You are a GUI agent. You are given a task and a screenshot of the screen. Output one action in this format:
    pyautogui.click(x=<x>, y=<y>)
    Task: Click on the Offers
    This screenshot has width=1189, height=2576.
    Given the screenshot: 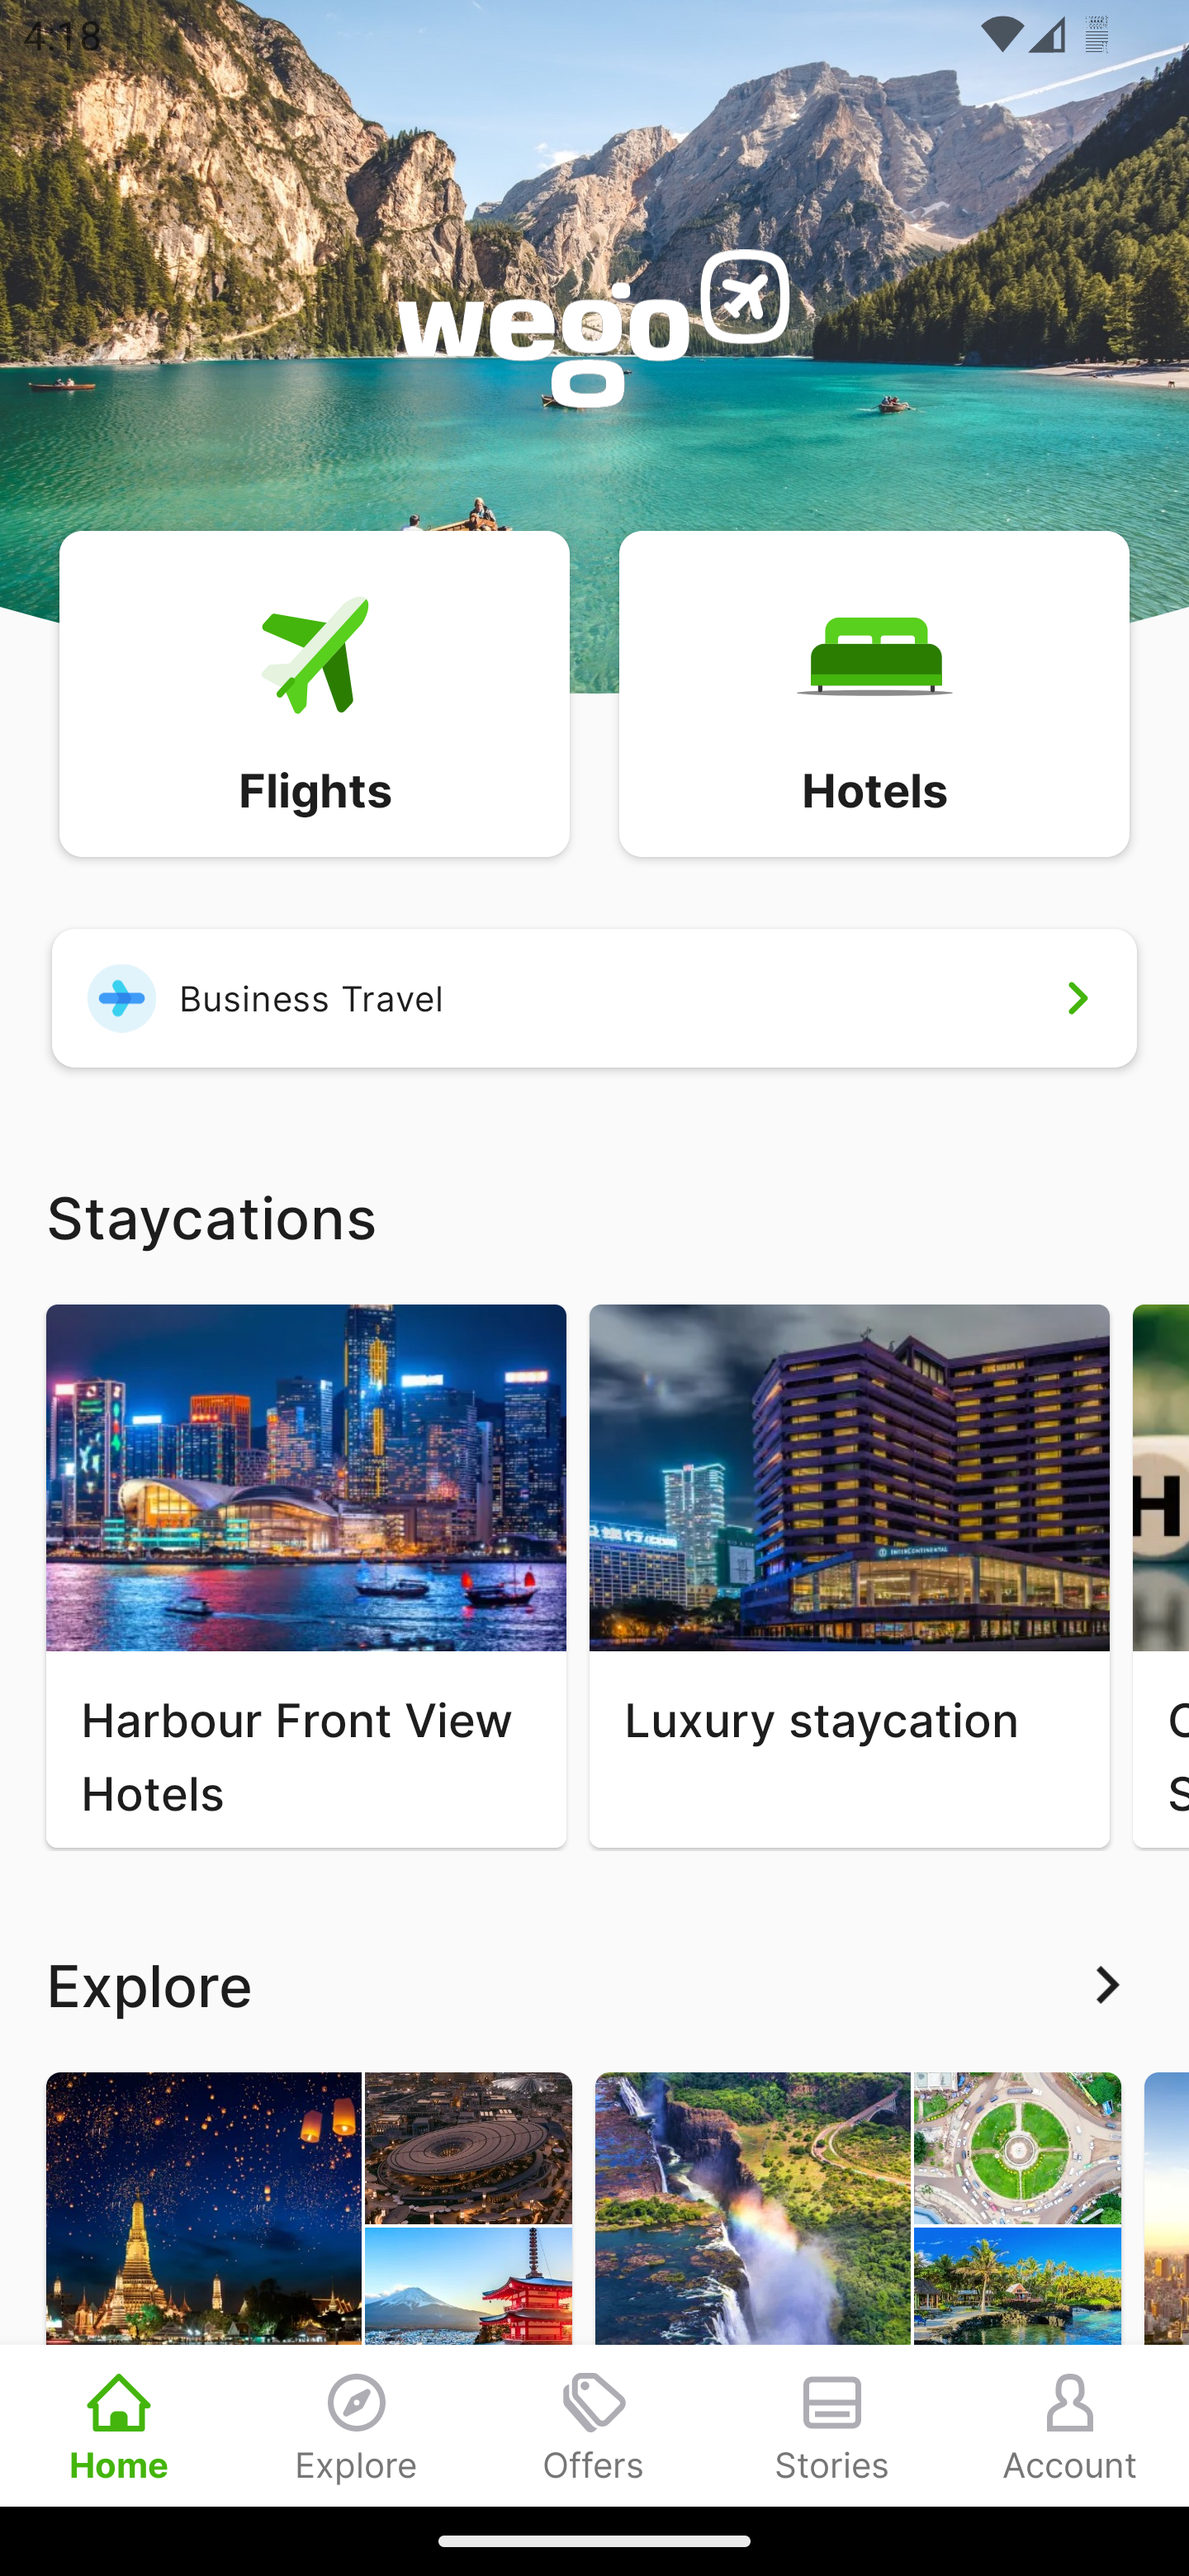 What is the action you would take?
    pyautogui.click(x=594, y=2425)
    